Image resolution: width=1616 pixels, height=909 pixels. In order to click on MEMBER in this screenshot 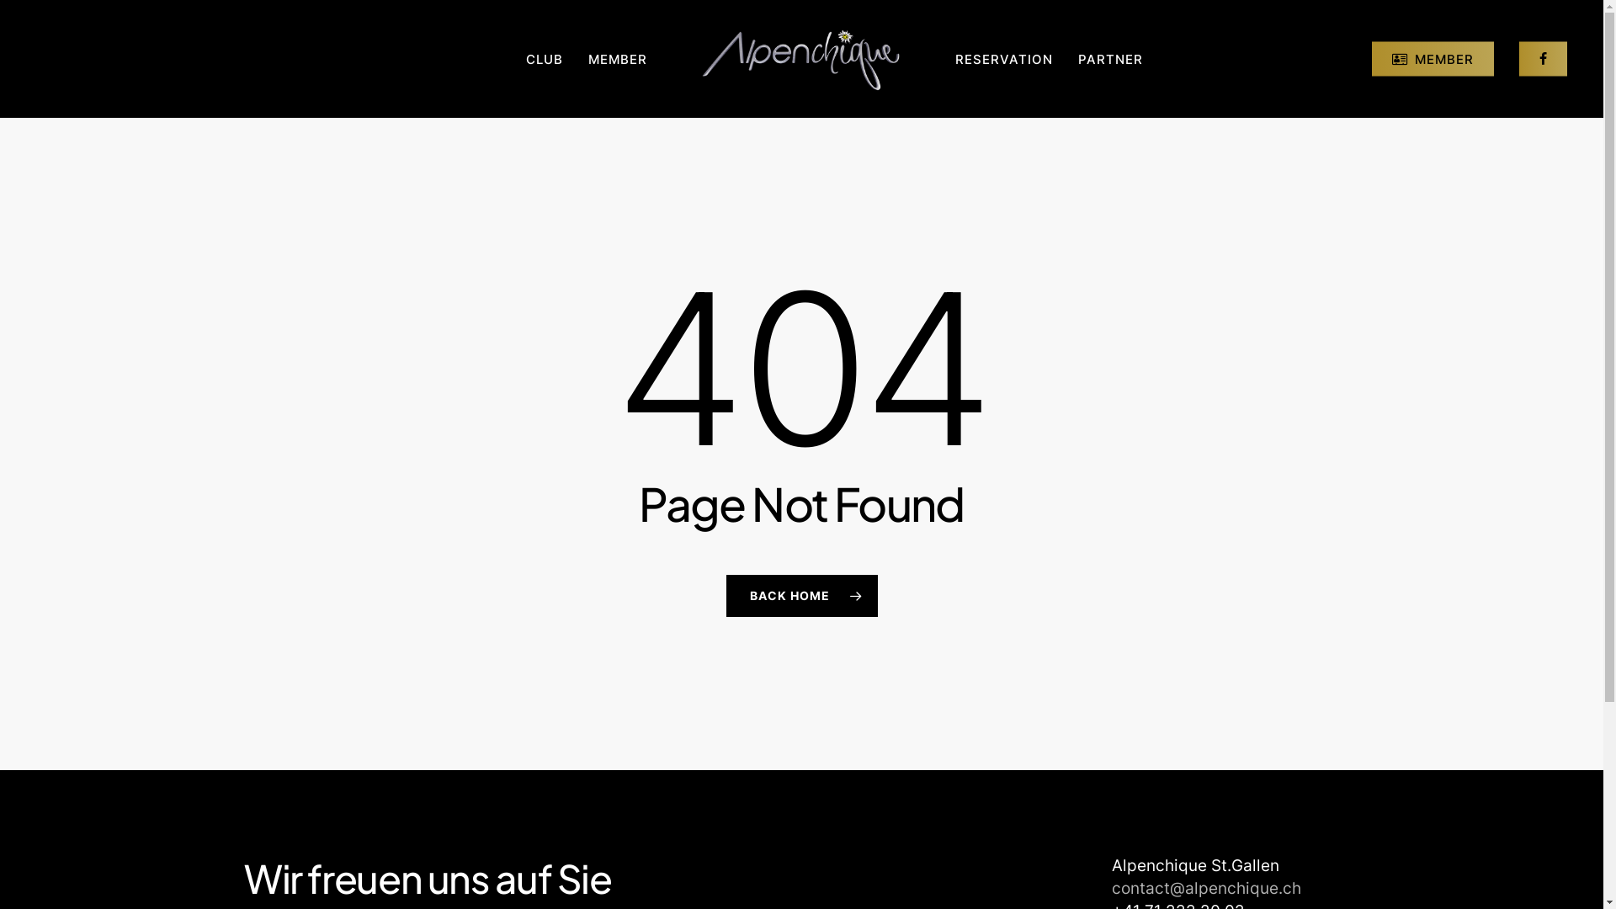, I will do `click(1433, 59)`.